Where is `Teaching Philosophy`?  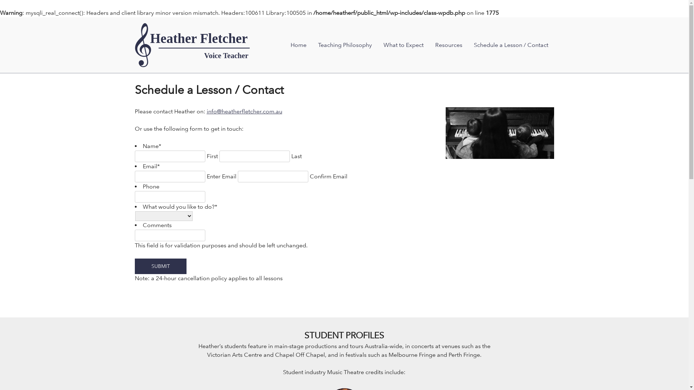
Teaching Philosophy is located at coordinates (345, 45).